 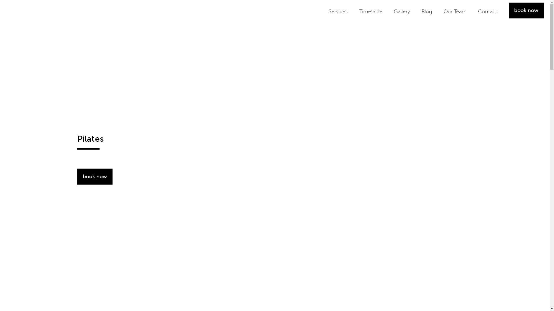 I want to click on book now, so click(x=526, y=10).